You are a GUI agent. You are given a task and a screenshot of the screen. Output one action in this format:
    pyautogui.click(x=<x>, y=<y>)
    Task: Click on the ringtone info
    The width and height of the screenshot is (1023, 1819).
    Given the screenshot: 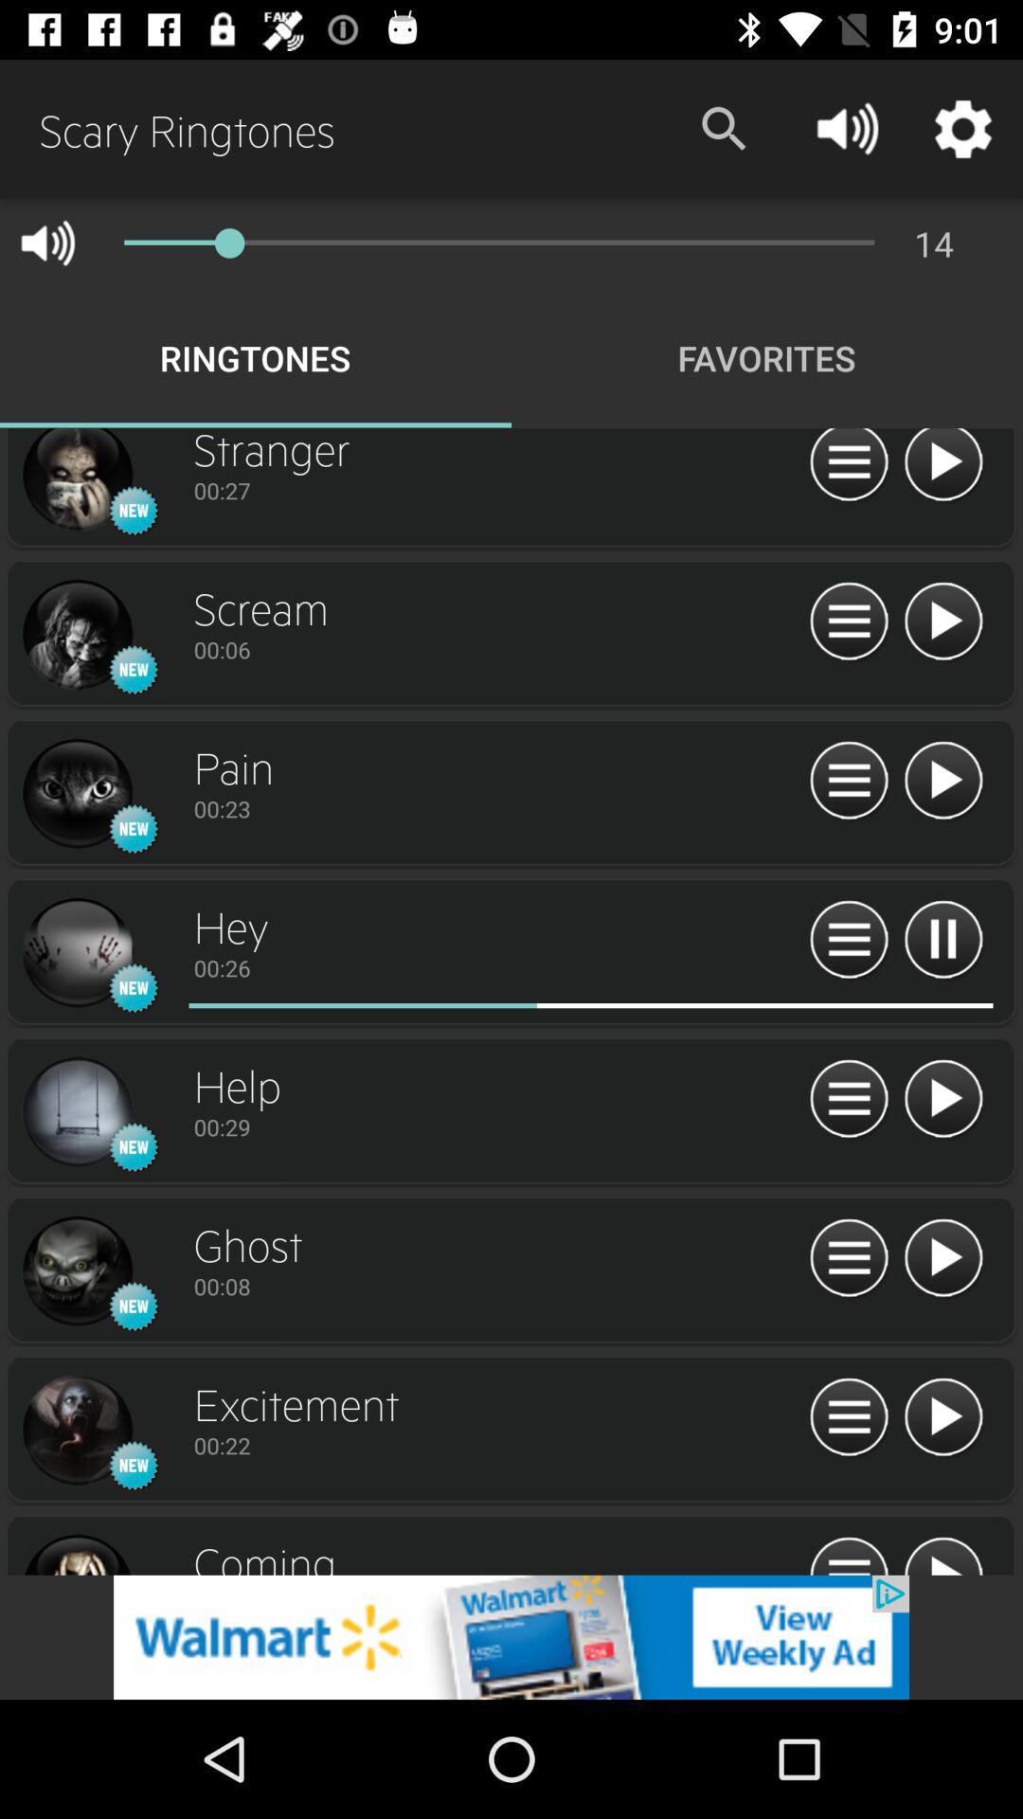 What is the action you would take?
    pyautogui.click(x=849, y=1554)
    